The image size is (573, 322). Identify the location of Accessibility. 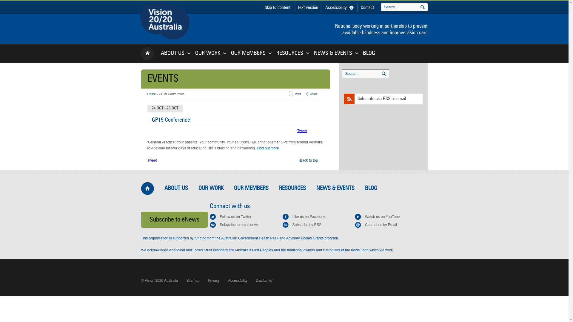
(238, 281).